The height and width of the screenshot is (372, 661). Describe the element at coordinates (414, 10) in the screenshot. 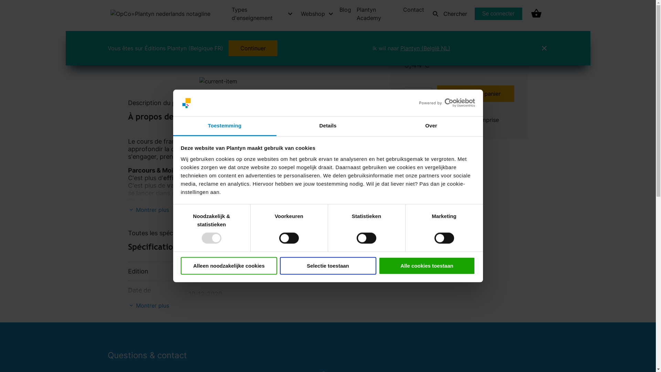

I see `Contact` at that location.